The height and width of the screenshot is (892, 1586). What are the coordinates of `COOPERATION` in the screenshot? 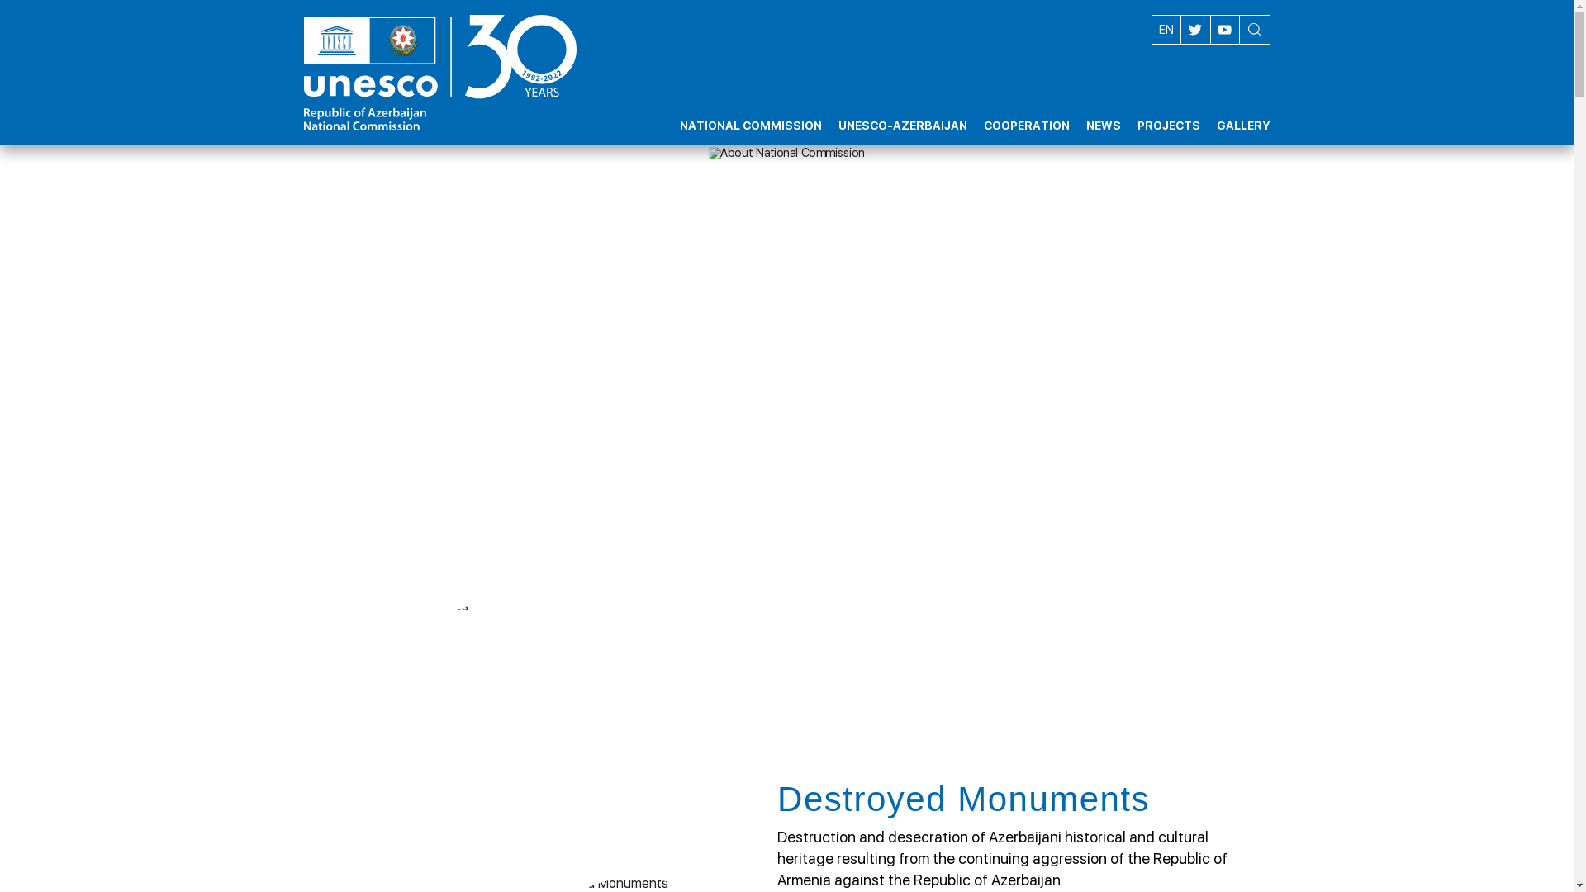 It's located at (1026, 111).